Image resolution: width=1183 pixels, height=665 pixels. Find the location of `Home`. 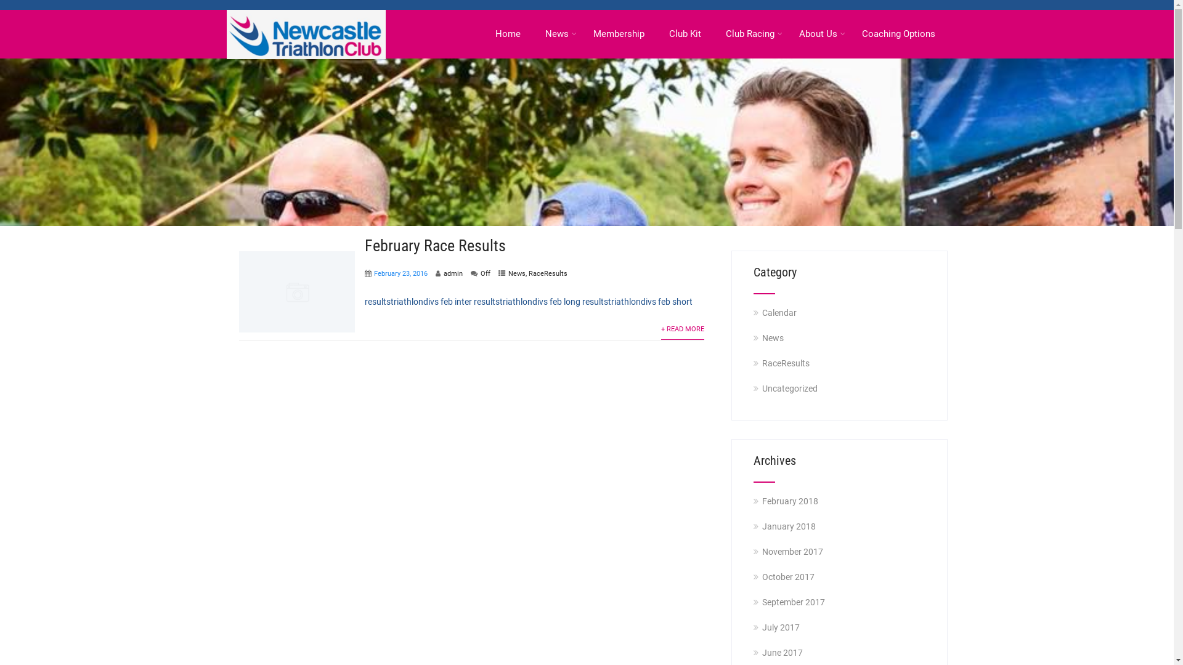

Home is located at coordinates (508, 34).